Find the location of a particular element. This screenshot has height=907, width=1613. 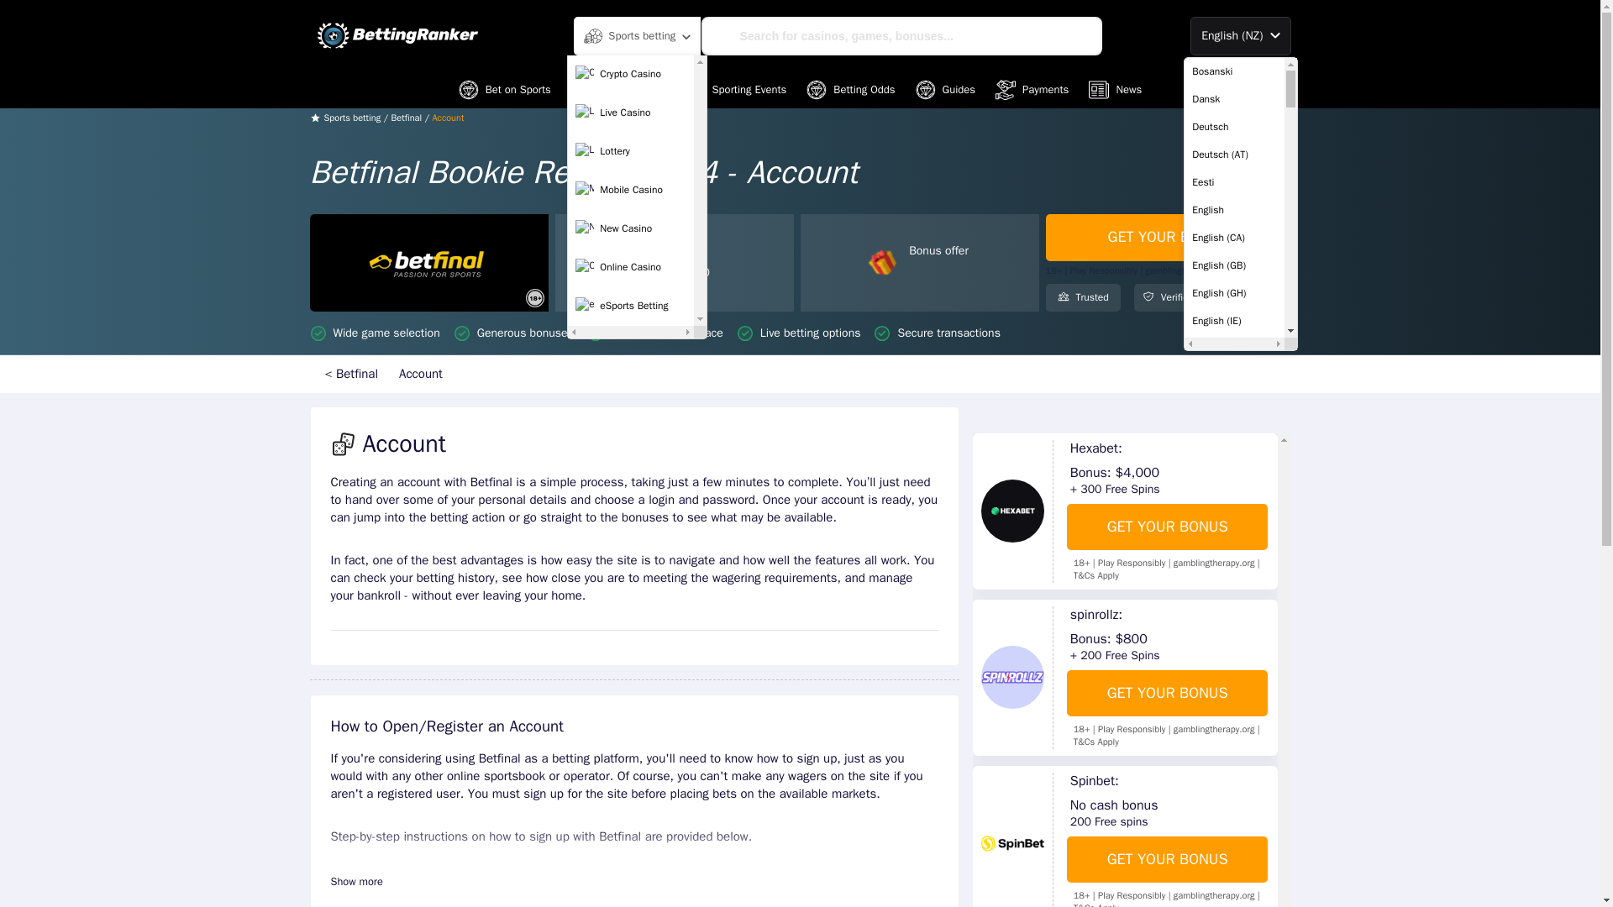

Bosanski is located at coordinates (1233, 71).